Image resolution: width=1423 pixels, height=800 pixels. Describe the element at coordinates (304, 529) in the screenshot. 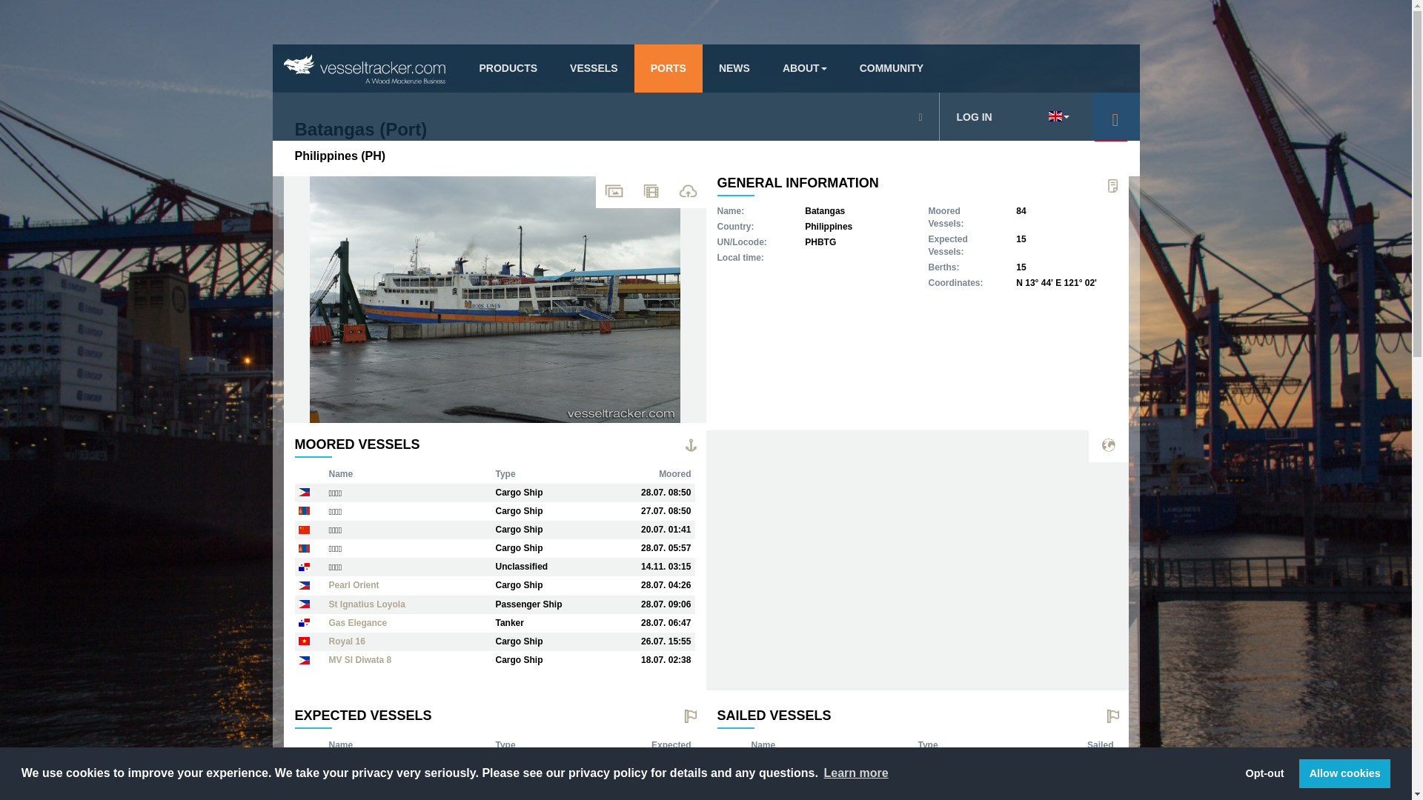

I see `China` at that location.